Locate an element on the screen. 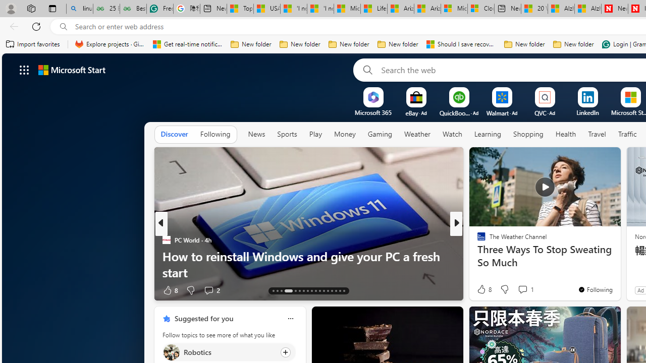  View comments 319 Comment is located at coordinates (529, 289).